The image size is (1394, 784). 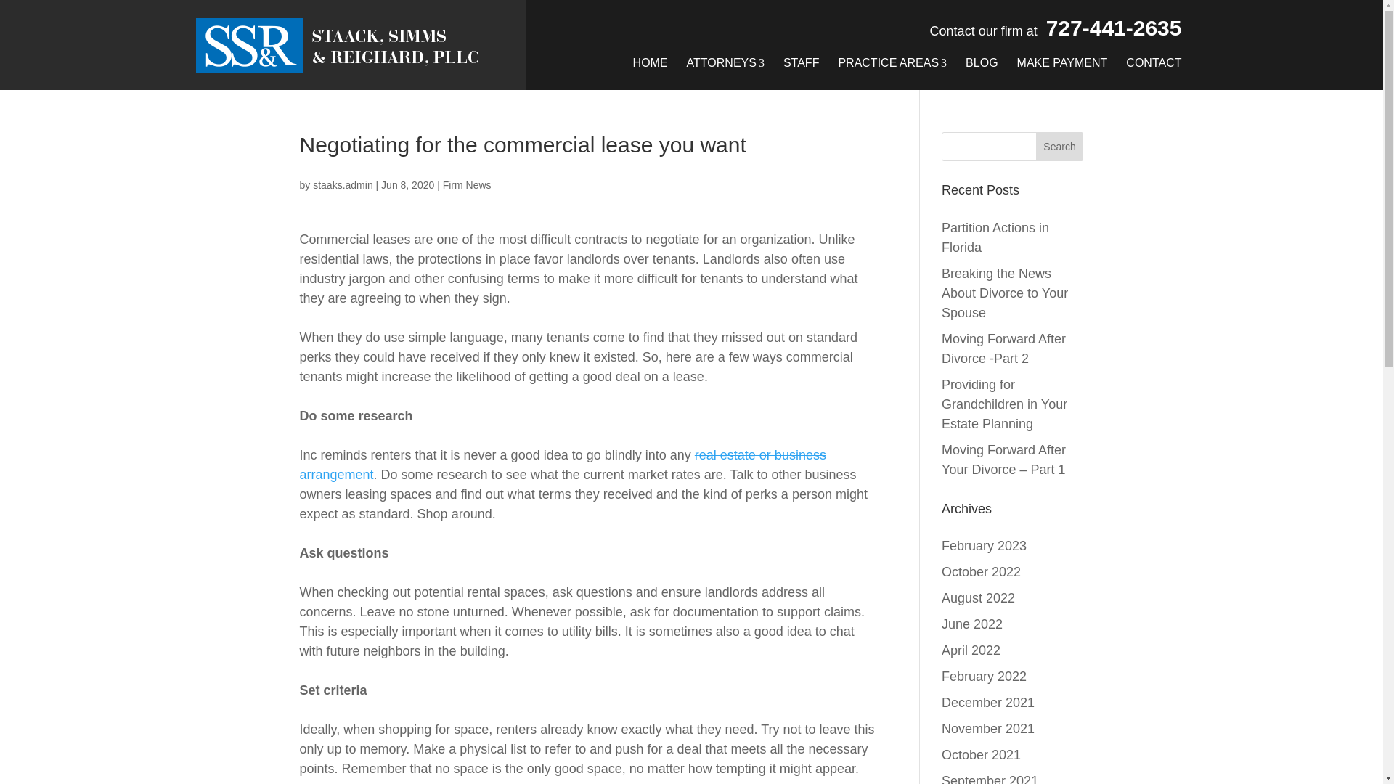 What do you see at coordinates (1063, 62) in the screenshot?
I see `MAKE PAYMENT` at bounding box center [1063, 62].